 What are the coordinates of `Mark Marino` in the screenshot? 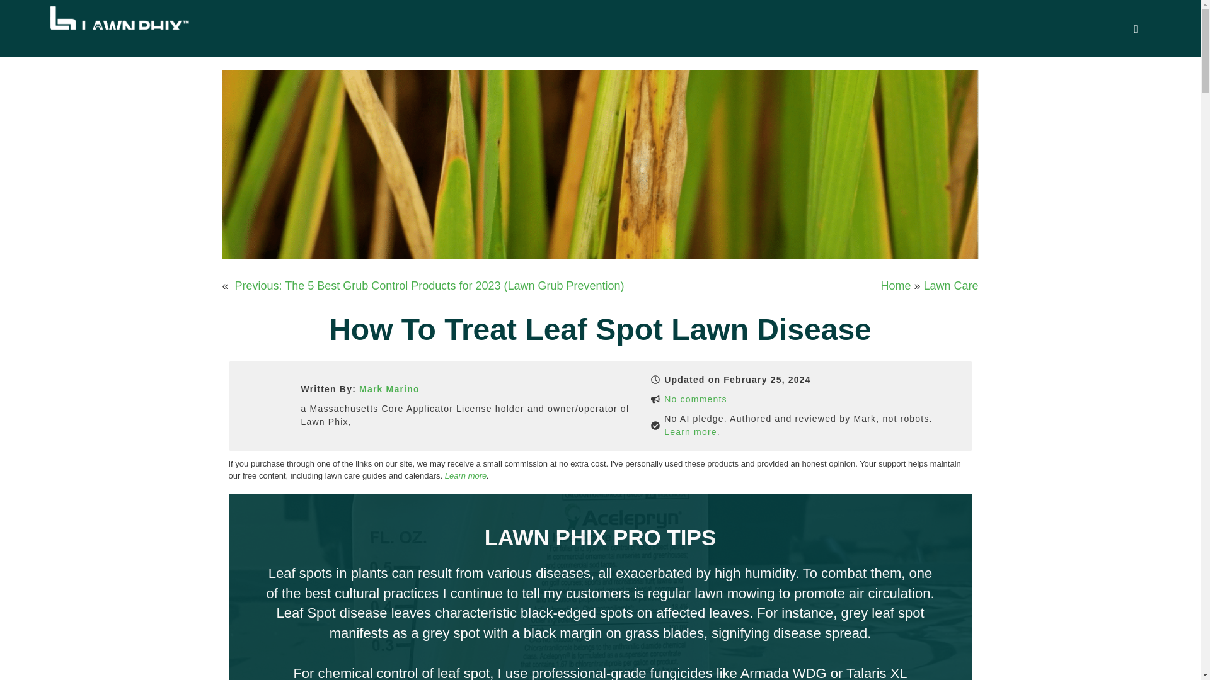 It's located at (389, 389).